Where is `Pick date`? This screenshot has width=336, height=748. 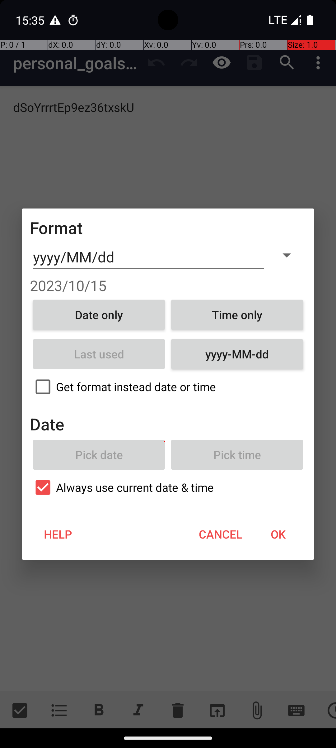 Pick date is located at coordinates (99, 455).